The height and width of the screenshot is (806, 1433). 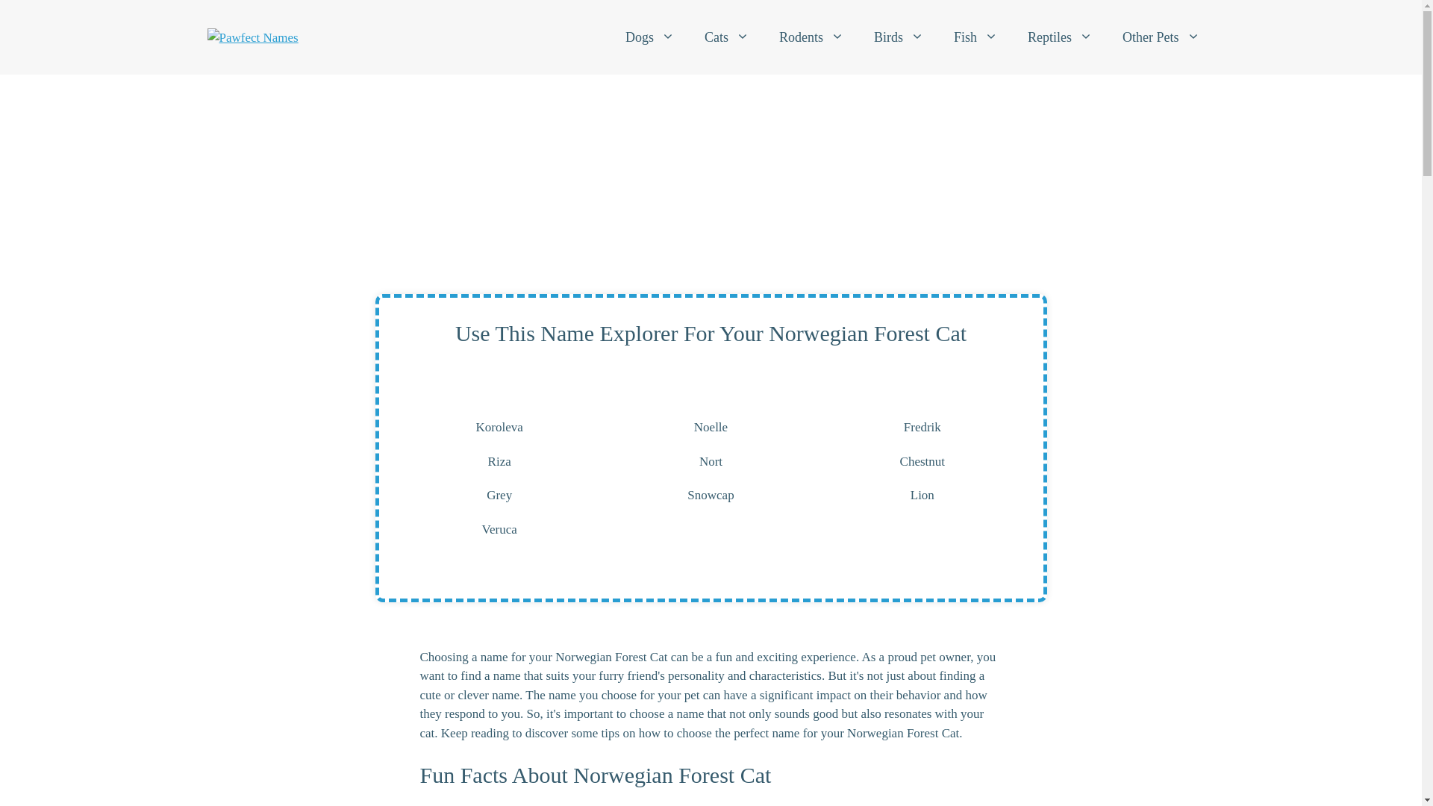 What do you see at coordinates (649, 37) in the screenshot?
I see `Dogs` at bounding box center [649, 37].